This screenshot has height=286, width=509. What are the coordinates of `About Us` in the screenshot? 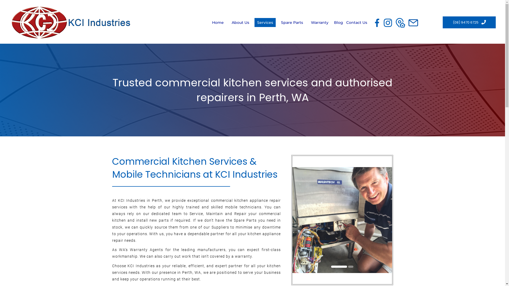 It's located at (240, 23).